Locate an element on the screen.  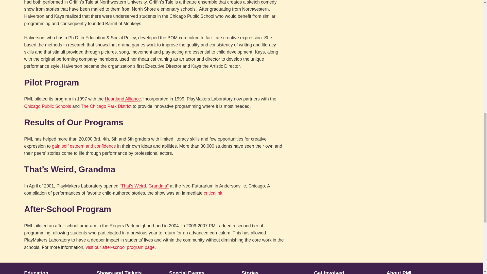
Chicago Public Schools is located at coordinates (47, 106).